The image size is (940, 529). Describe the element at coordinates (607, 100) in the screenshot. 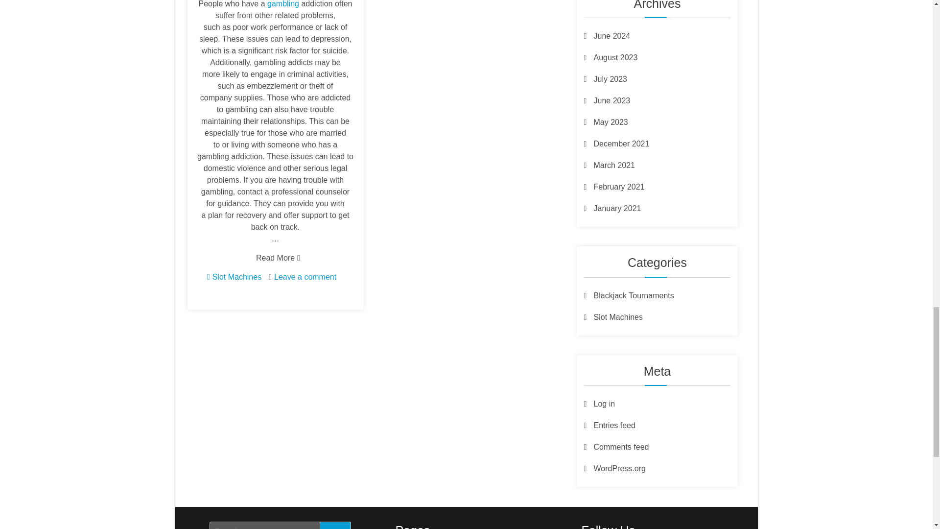

I see `June 2023` at that location.